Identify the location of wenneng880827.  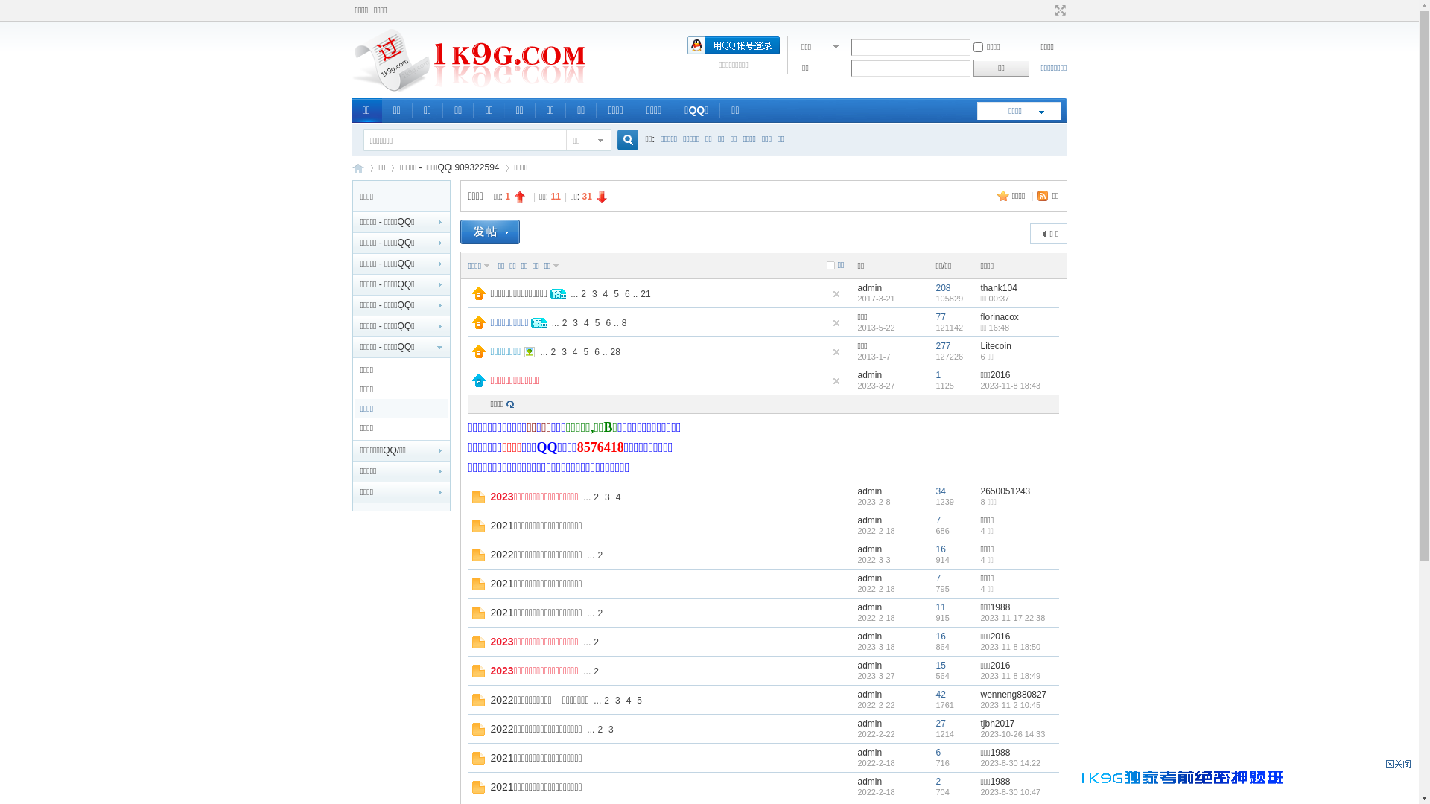
(1013, 695).